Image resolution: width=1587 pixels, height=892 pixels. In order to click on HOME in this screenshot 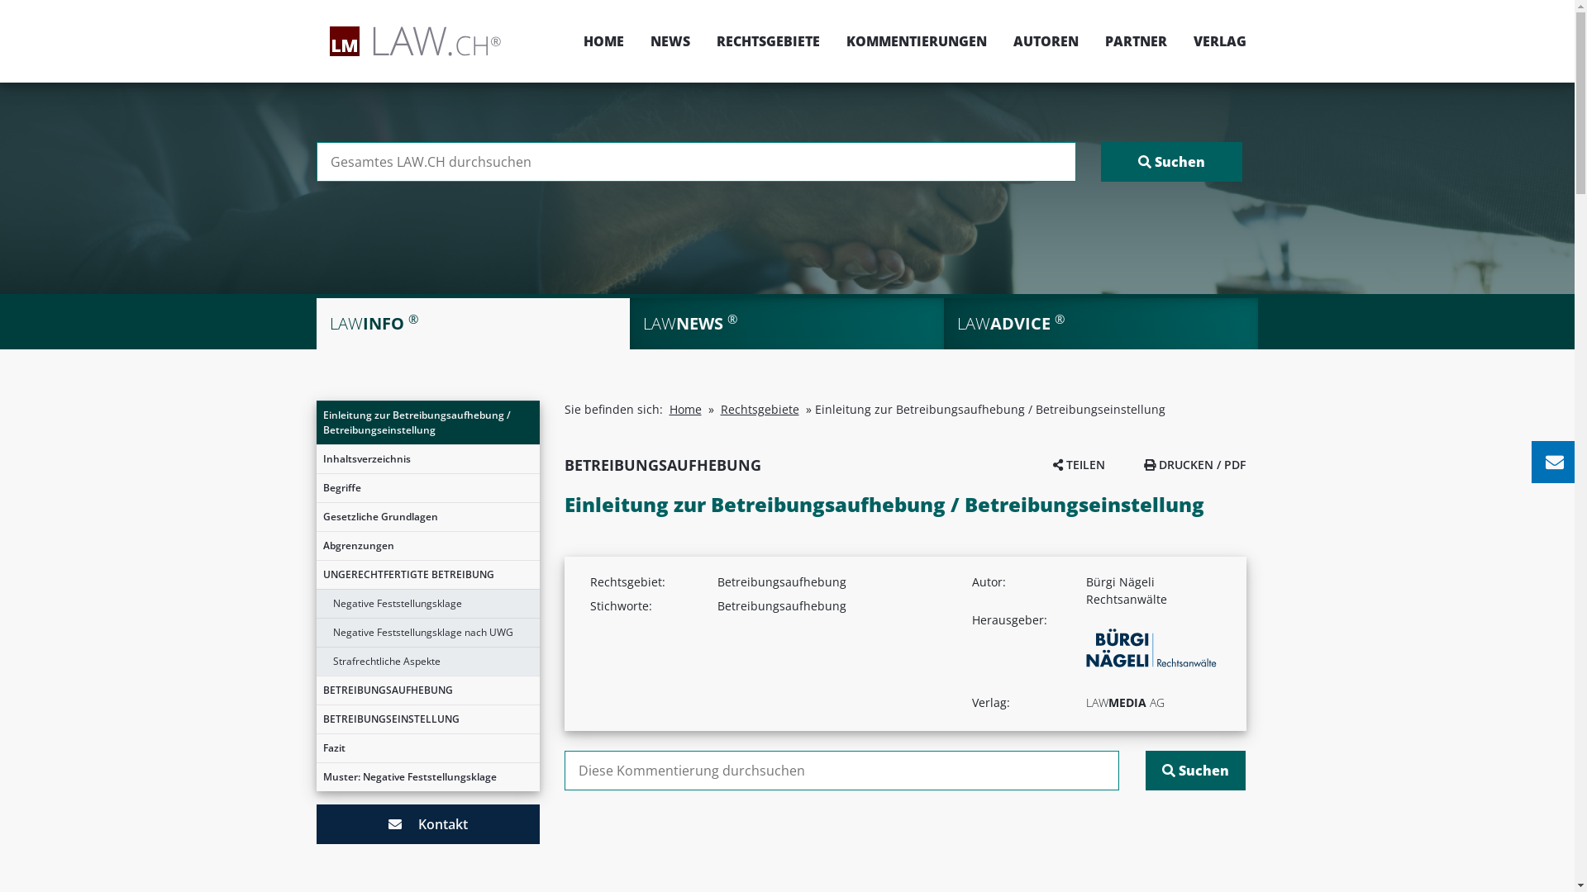, I will do `click(603, 41)`.